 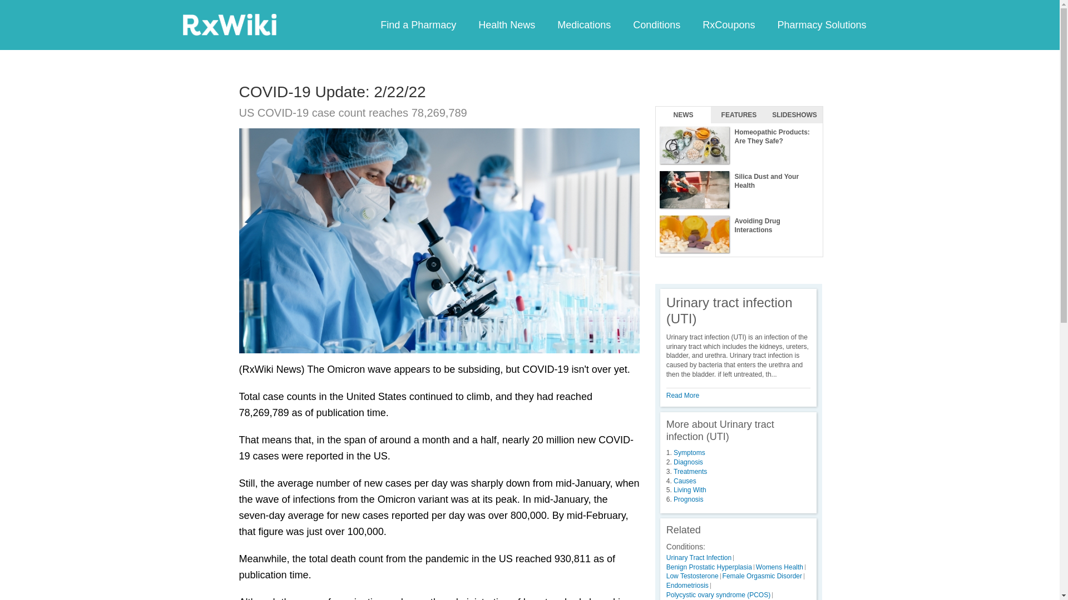 I want to click on Health News, so click(x=506, y=24).